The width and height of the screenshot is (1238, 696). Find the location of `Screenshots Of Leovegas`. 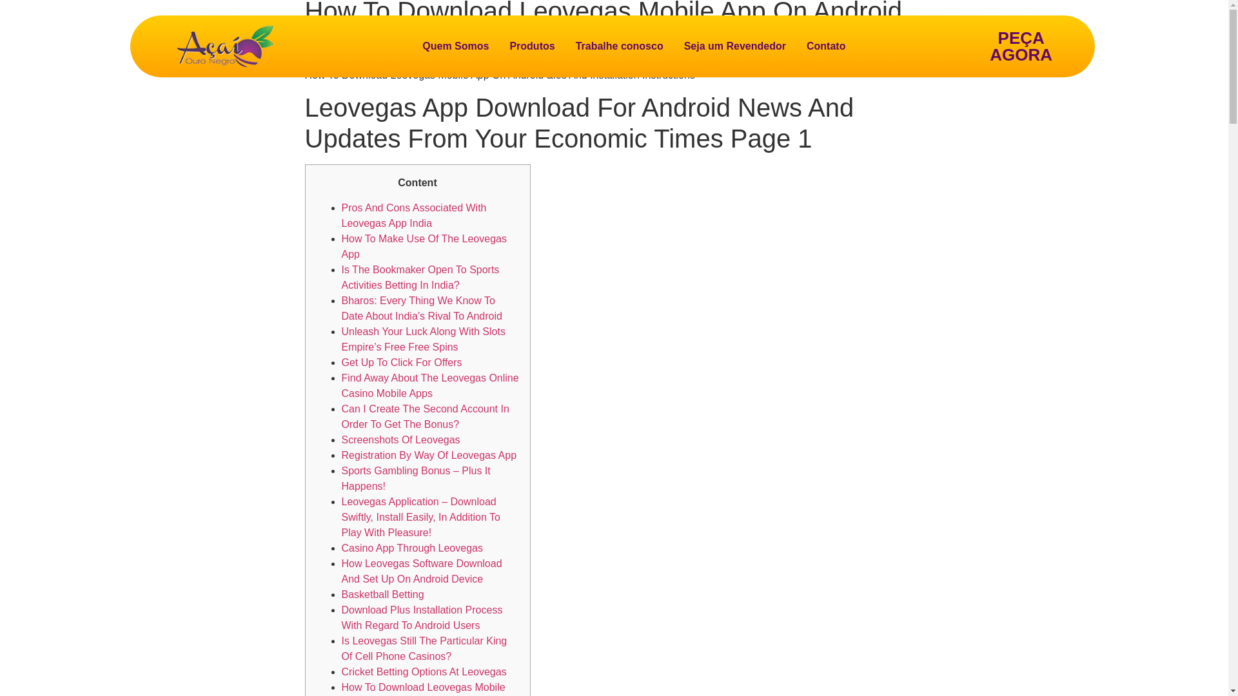

Screenshots Of Leovegas is located at coordinates (401, 440).